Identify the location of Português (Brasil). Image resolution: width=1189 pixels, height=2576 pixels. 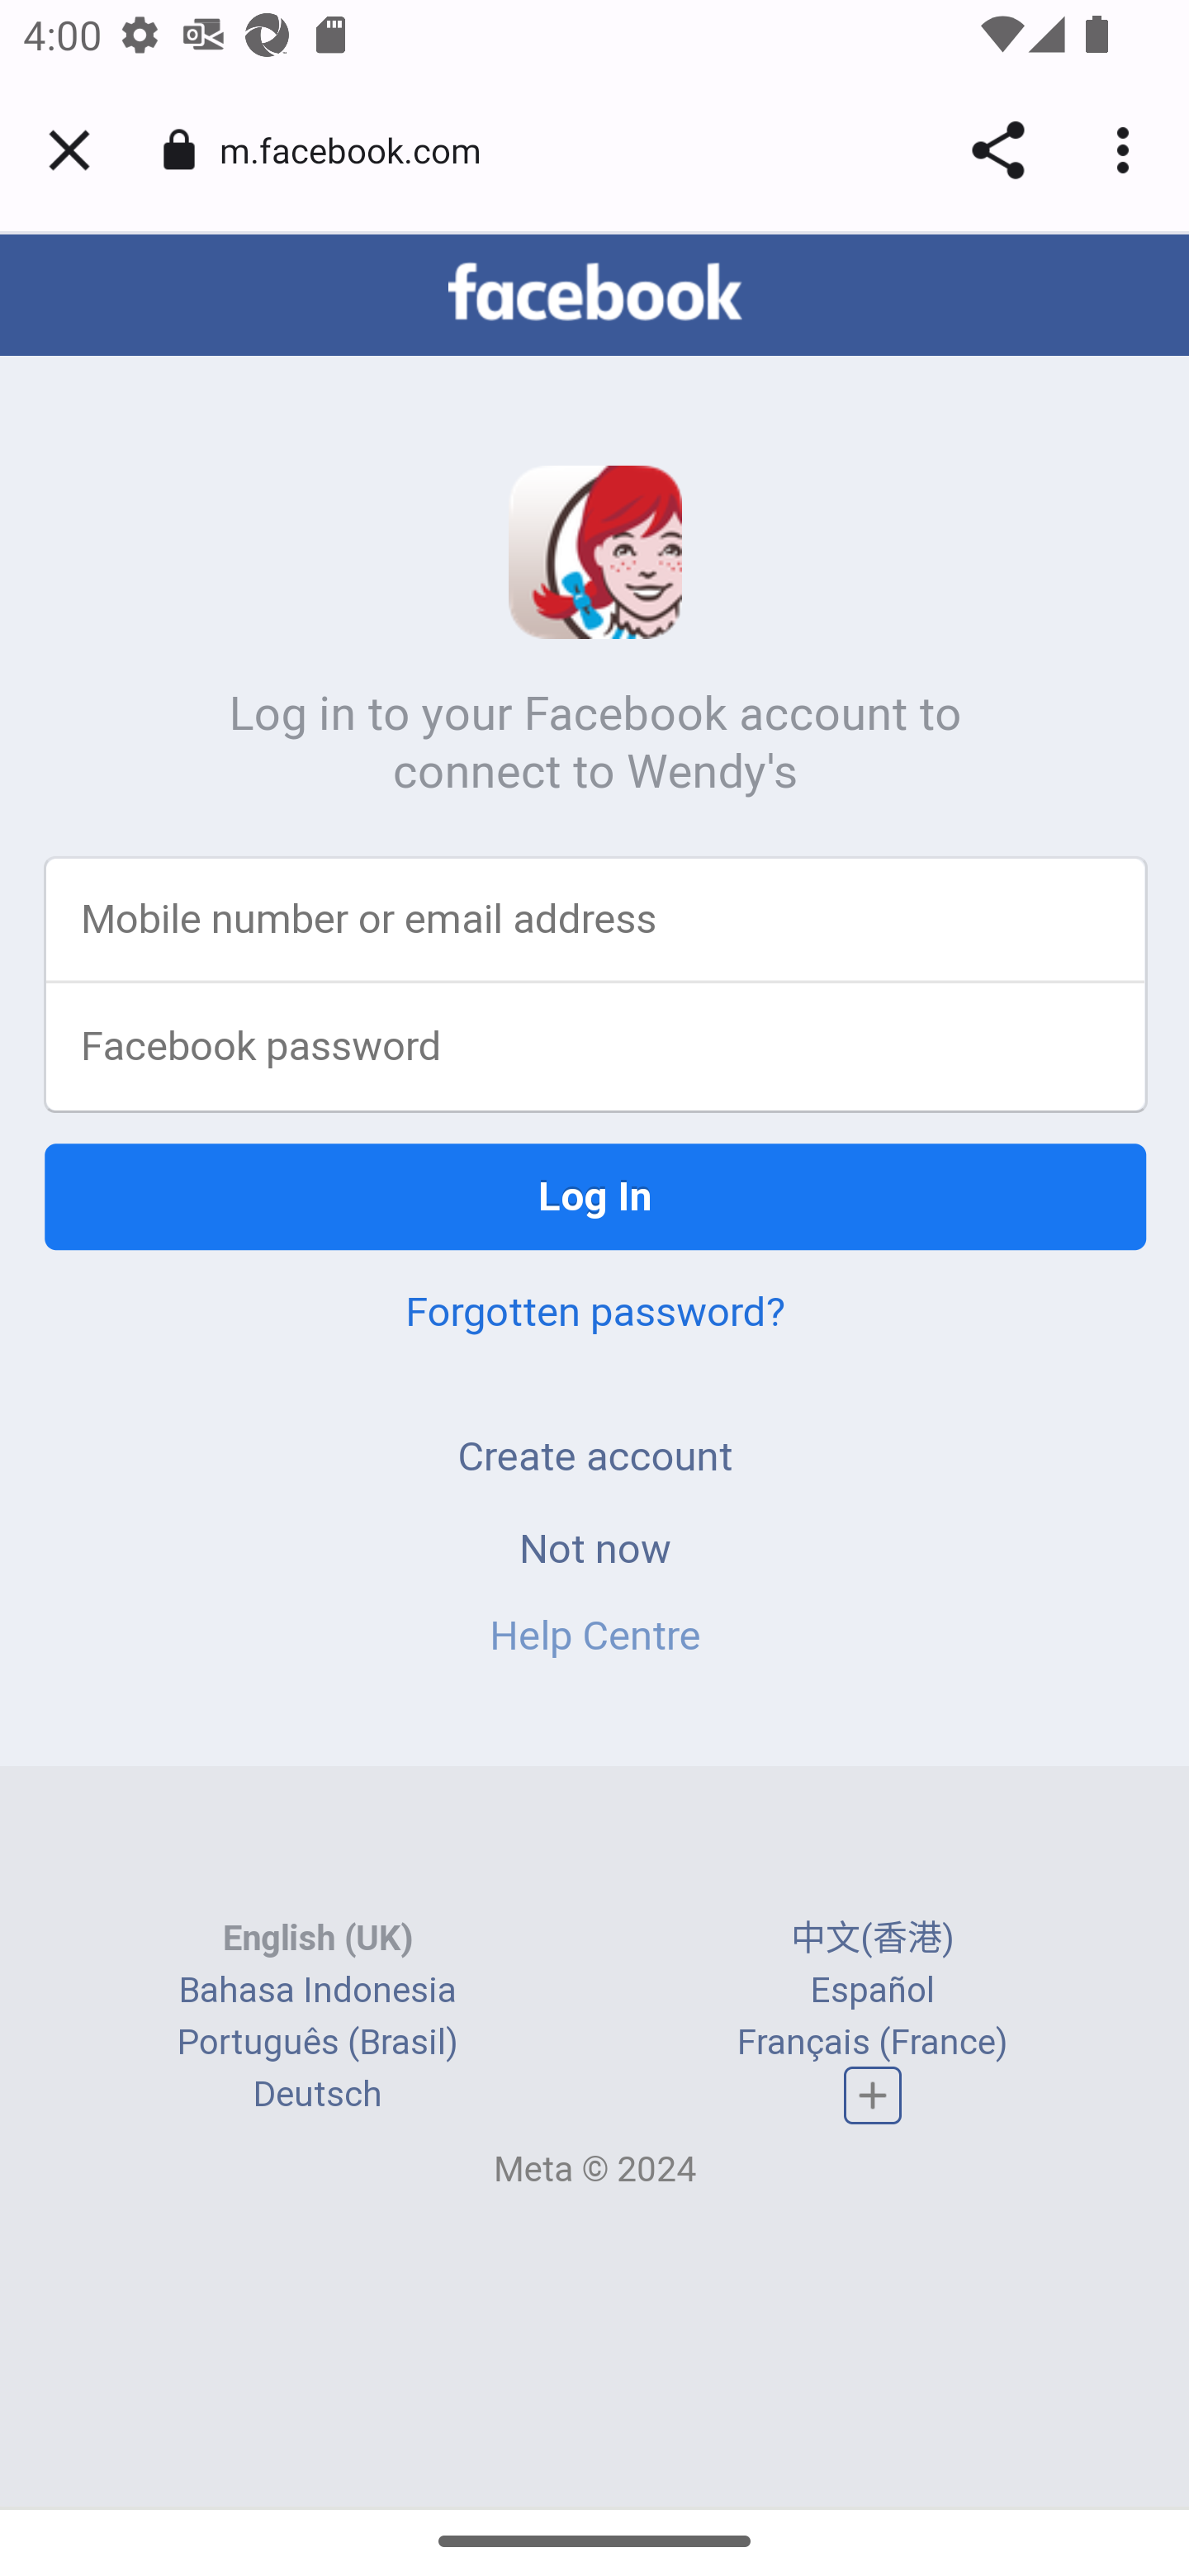
(317, 2044).